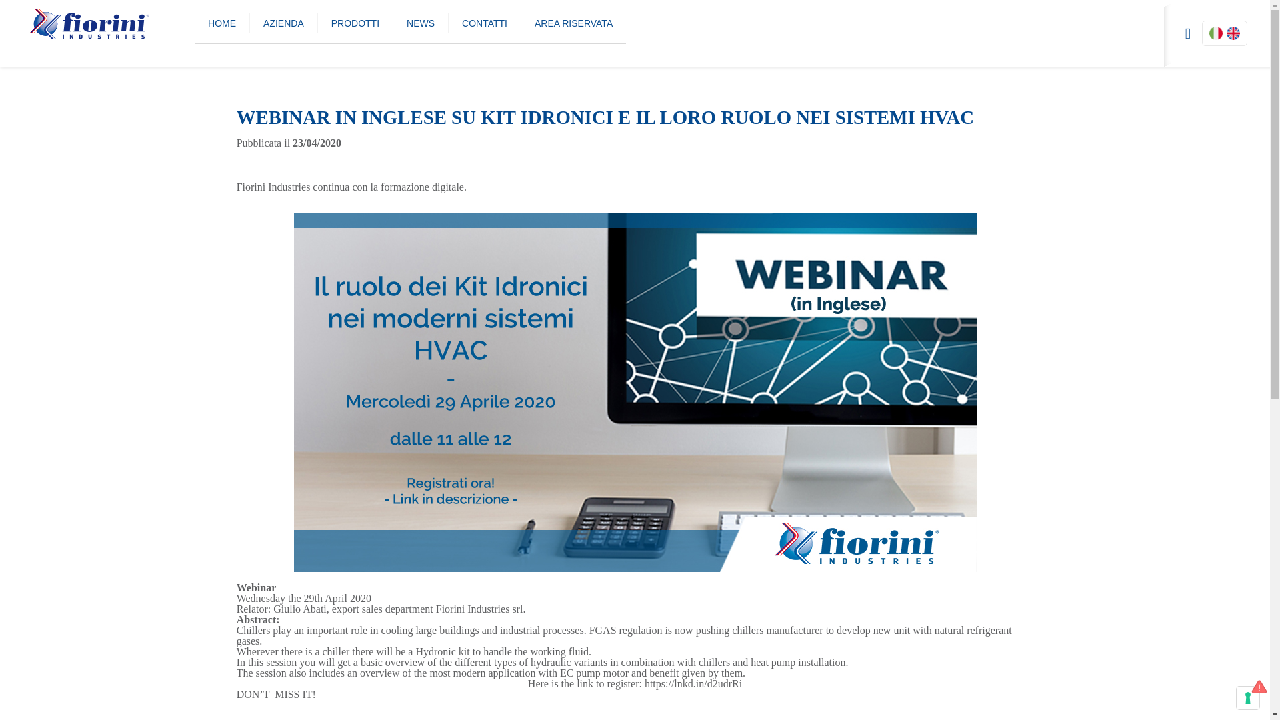 The height and width of the screenshot is (720, 1280). I want to click on NEWS, so click(421, 23).